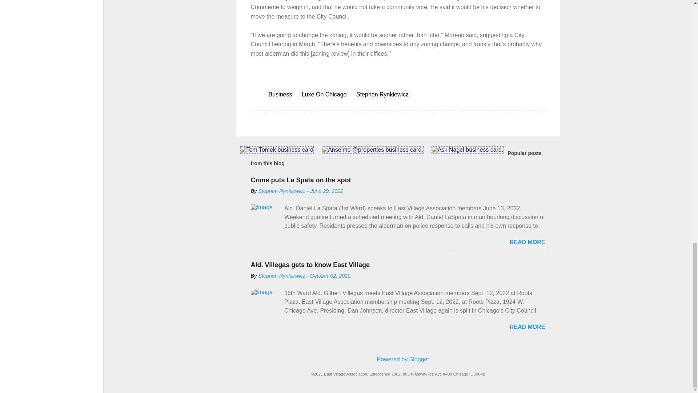  Describe the element at coordinates (282, 275) in the screenshot. I see `Stephen Rynkiewicz` at that location.